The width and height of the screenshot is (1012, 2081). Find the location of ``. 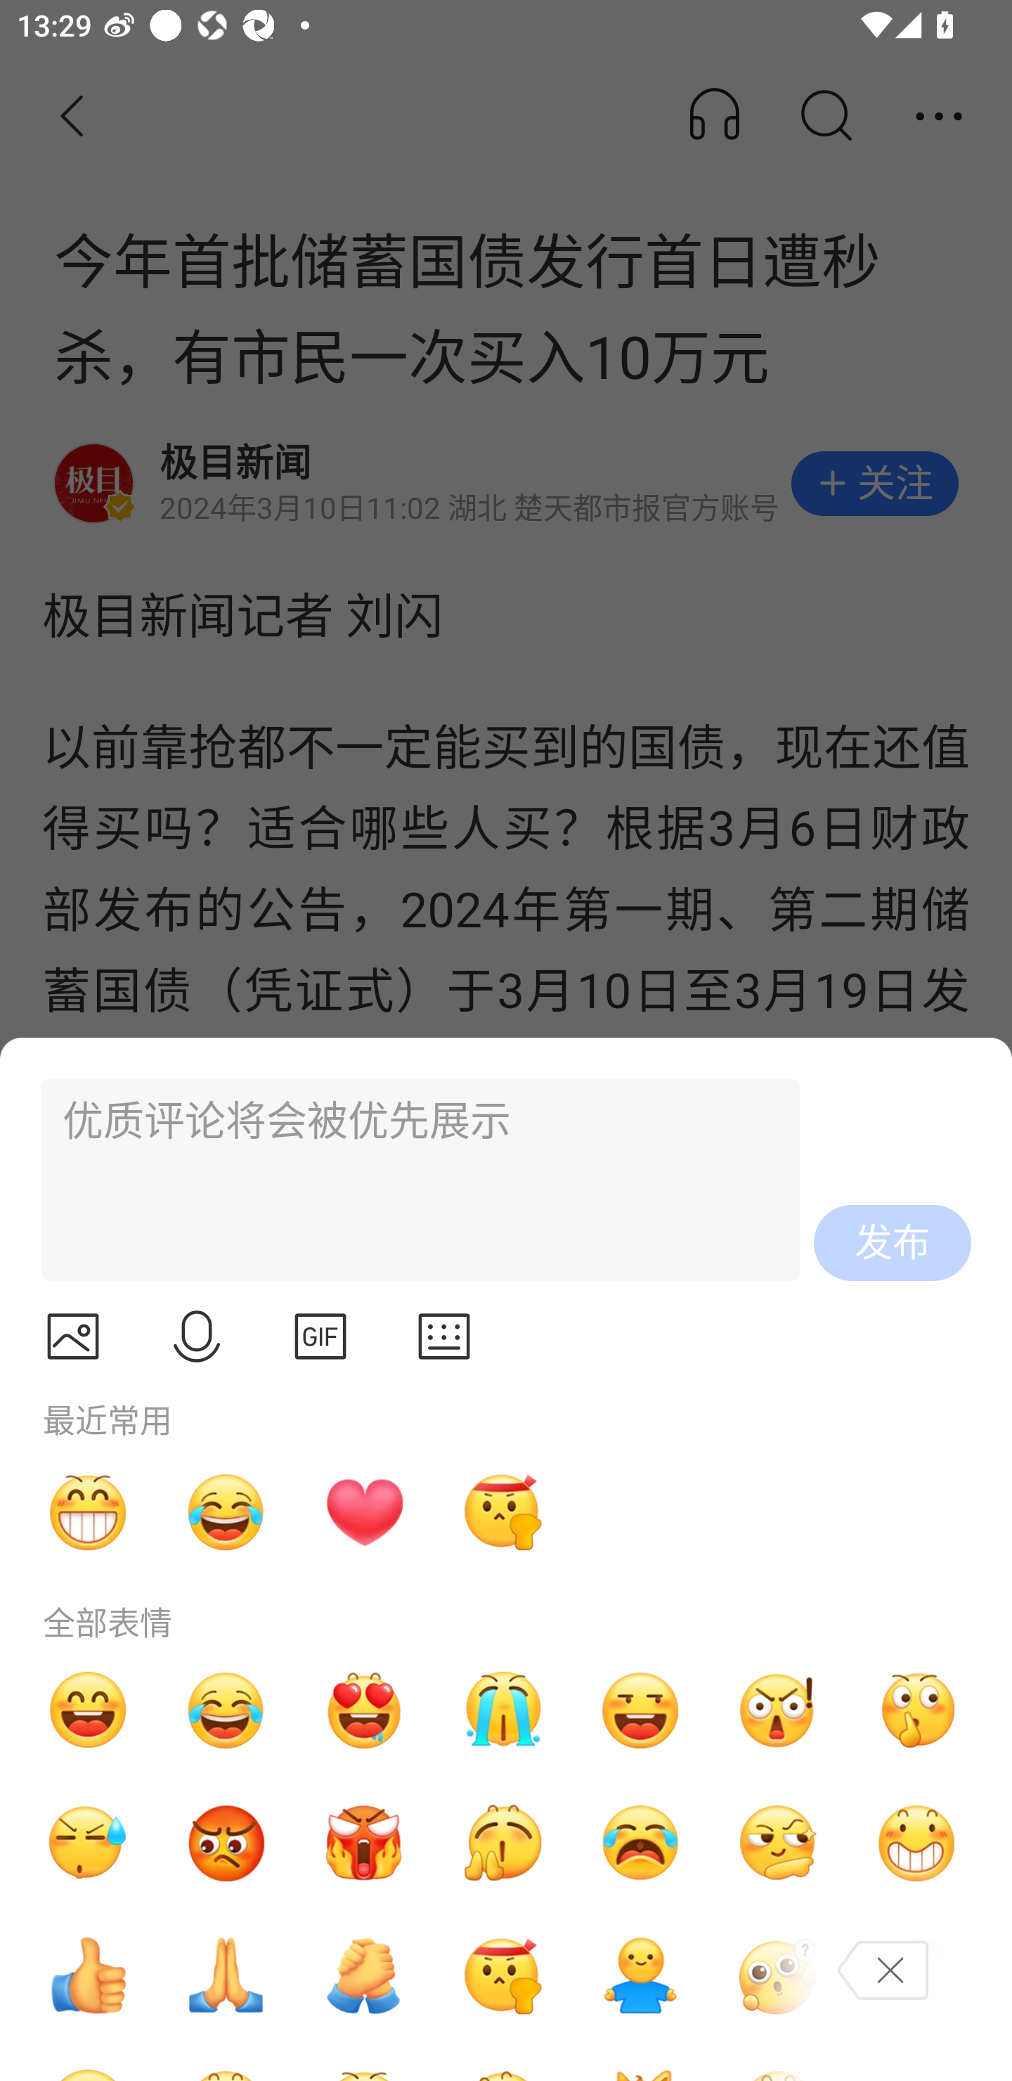

 is located at coordinates (197, 1336).